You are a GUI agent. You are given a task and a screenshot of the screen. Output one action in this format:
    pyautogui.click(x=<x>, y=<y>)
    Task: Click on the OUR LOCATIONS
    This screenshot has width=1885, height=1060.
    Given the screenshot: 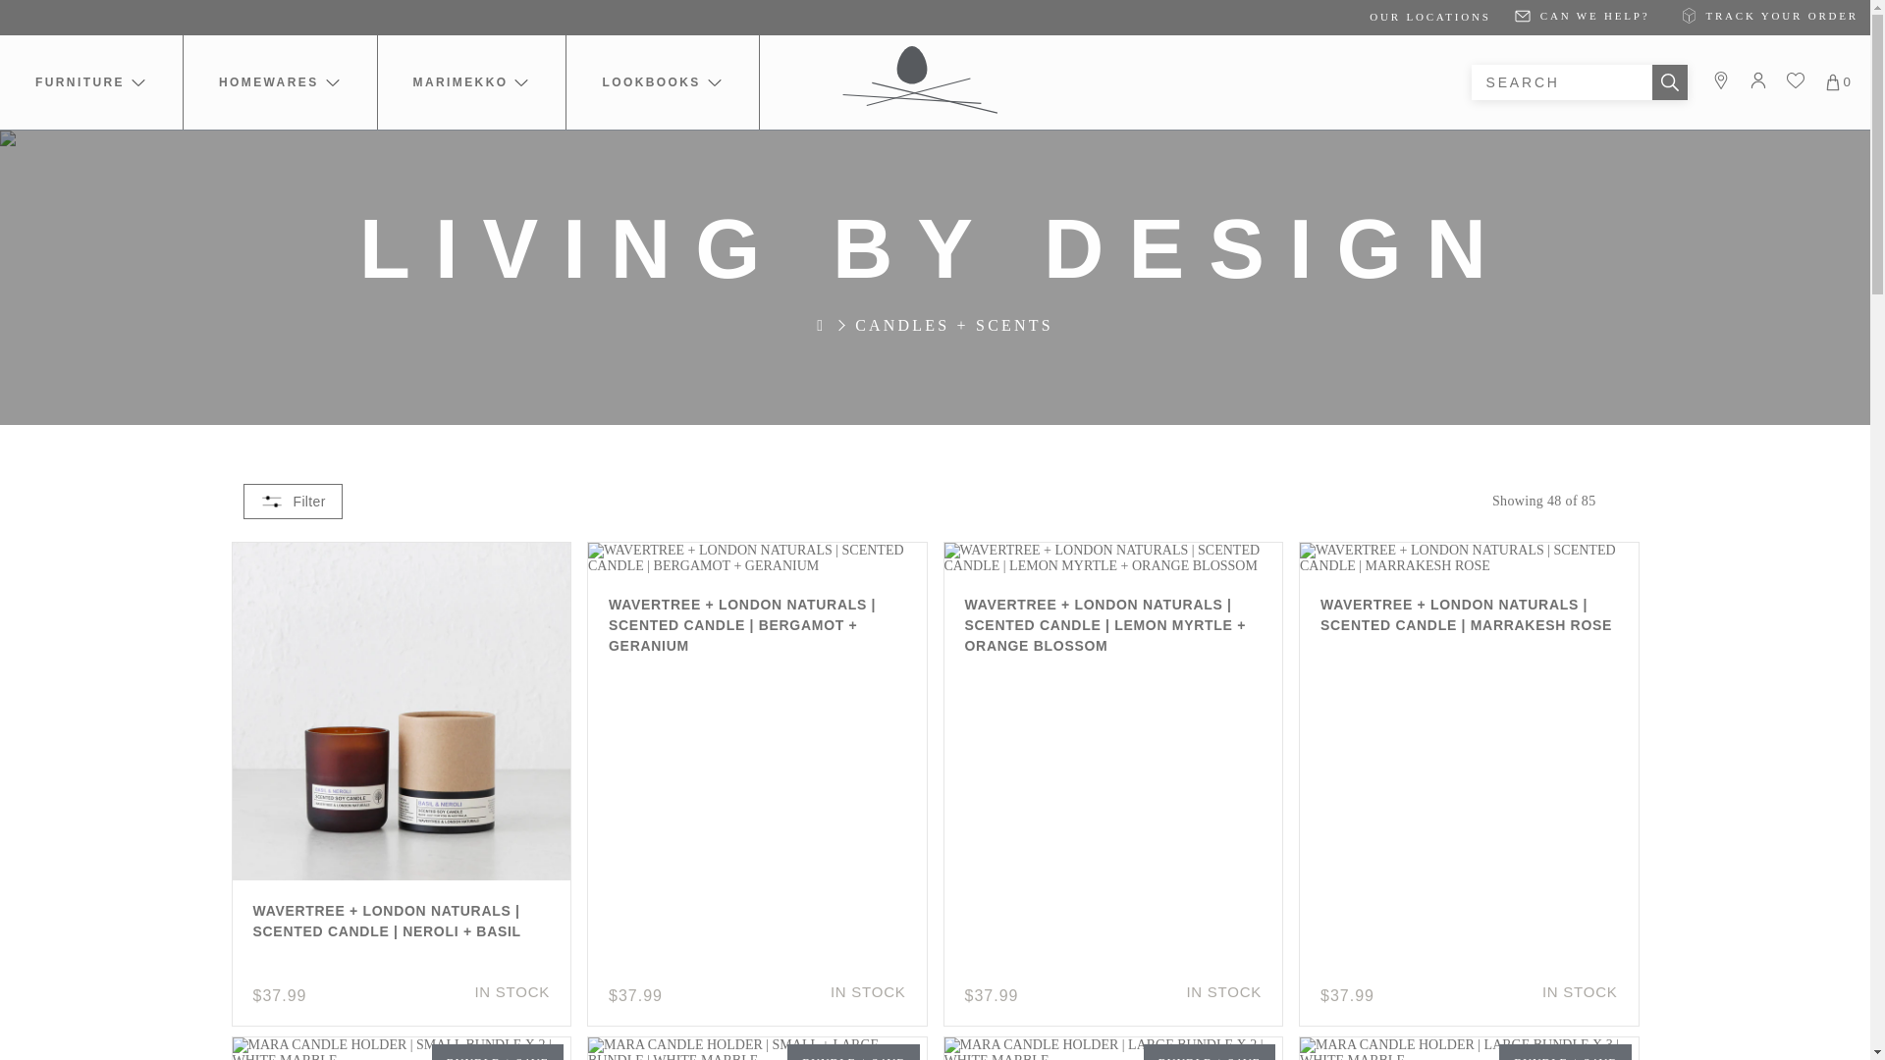 What is the action you would take?
    pyautogui.click(x=1429, y=16)
    